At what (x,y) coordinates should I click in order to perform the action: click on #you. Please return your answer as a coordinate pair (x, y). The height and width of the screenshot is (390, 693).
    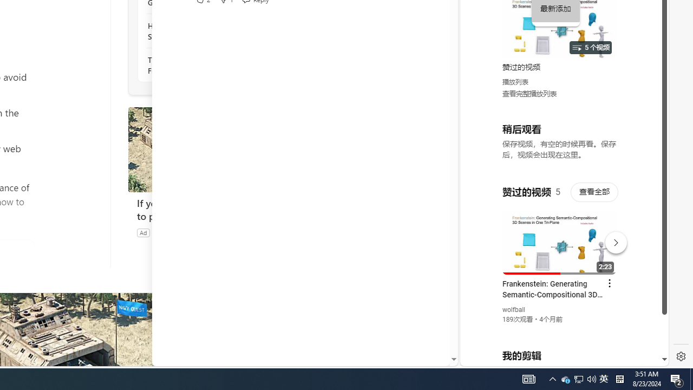
    Looking at the image, I should click on (560, 238).